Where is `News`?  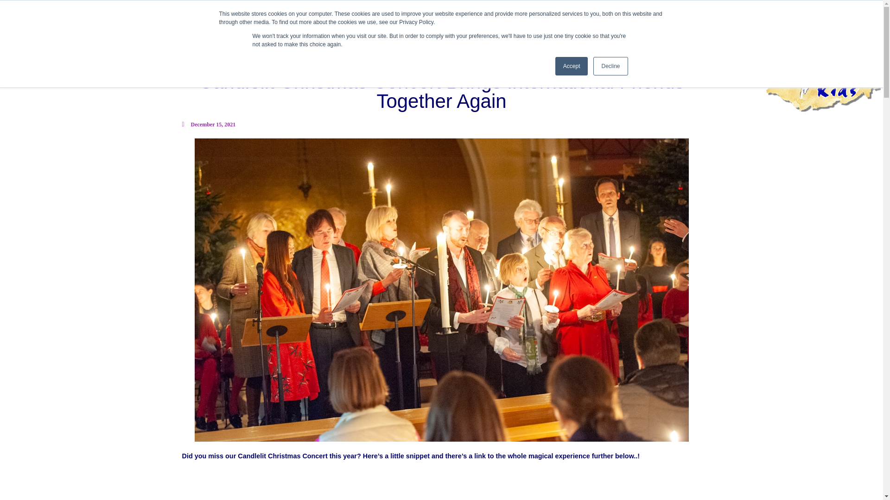
News is located at coordinates (380, 16).